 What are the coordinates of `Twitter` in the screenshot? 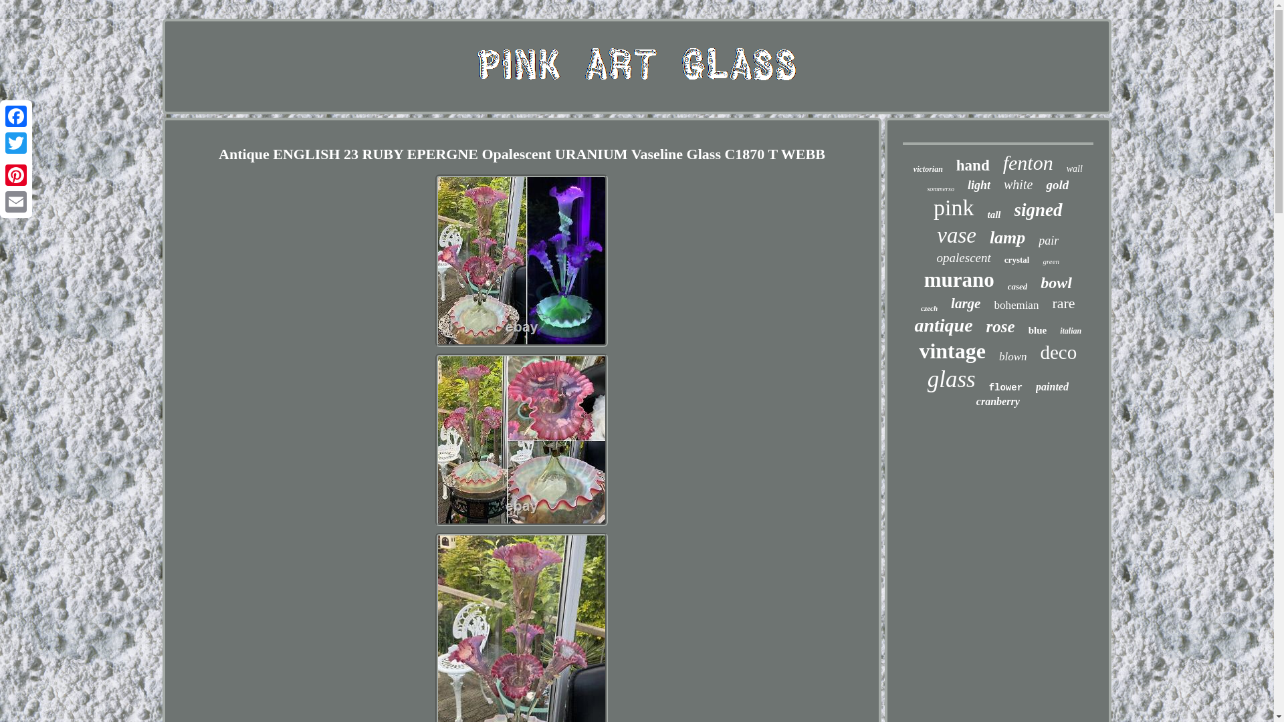 It's located at (16, 143).